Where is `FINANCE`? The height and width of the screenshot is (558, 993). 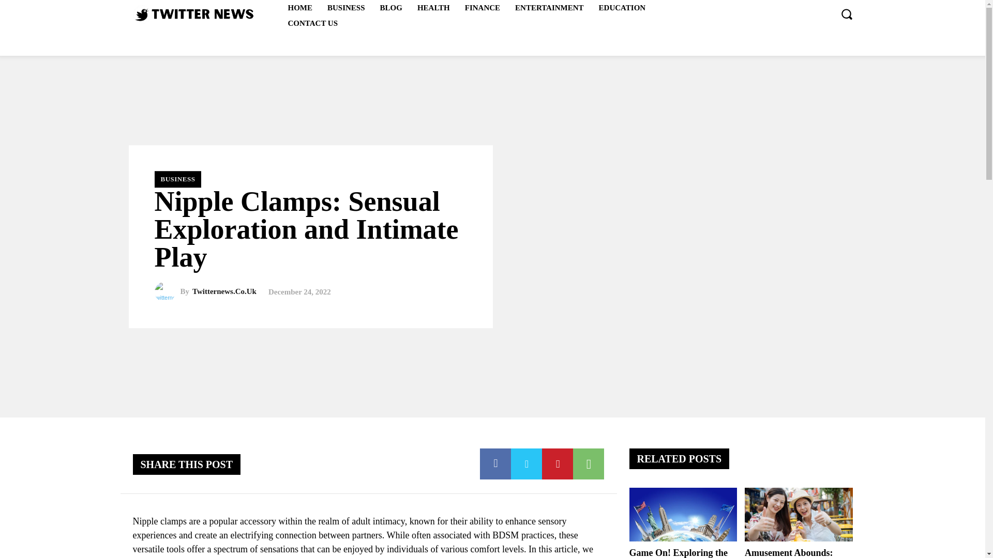 FINANCE is located at coordinates (483, 8).